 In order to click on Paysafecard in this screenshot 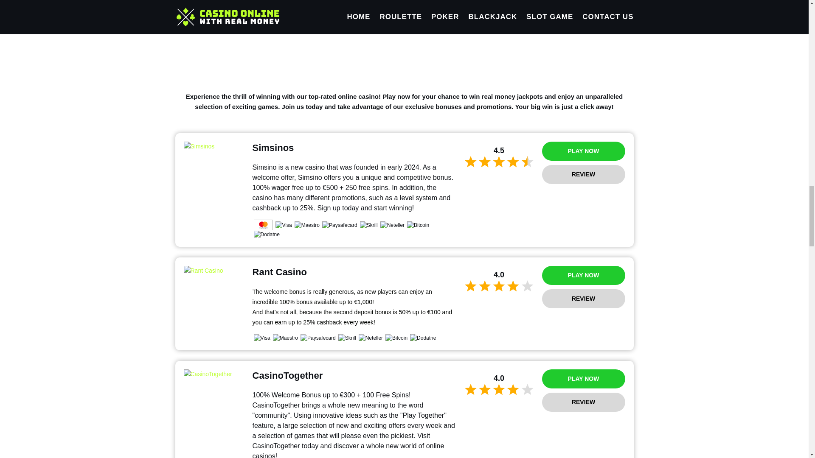, I will do `click(318, 338)`.